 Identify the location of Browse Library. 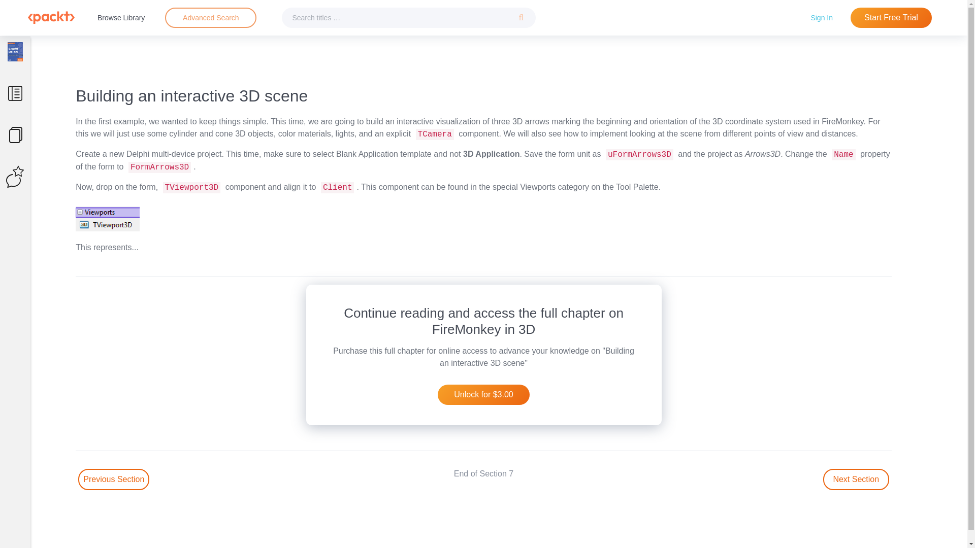
(121, 17).